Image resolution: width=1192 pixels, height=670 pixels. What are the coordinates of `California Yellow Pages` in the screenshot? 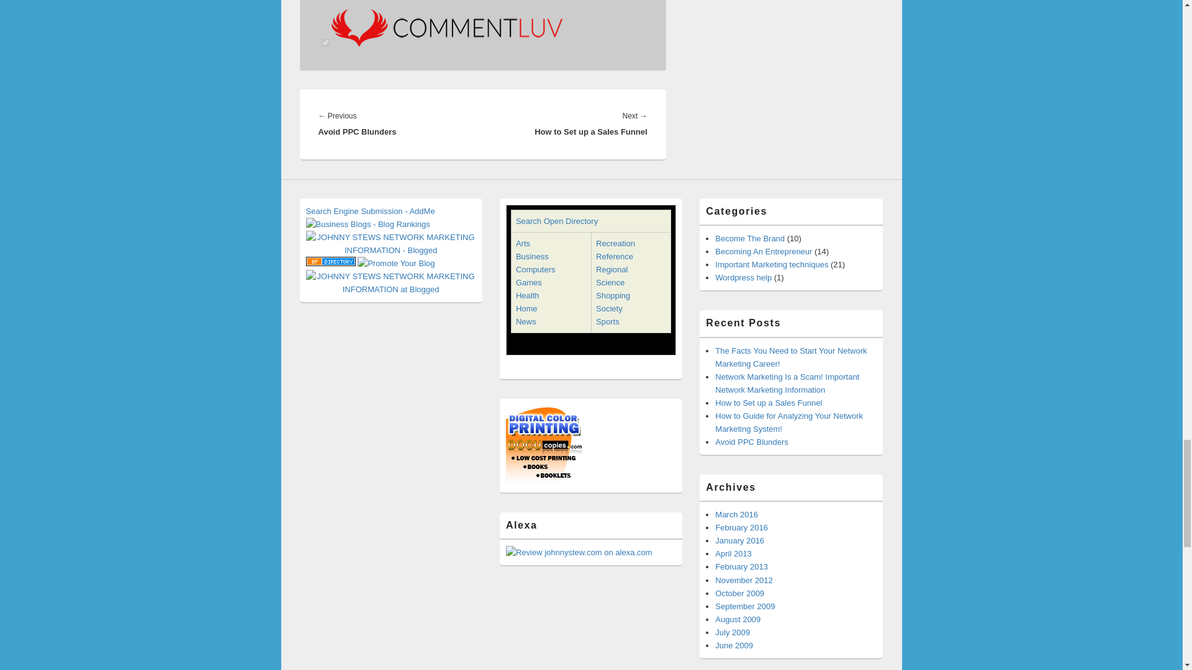 It's located at (330, 263).